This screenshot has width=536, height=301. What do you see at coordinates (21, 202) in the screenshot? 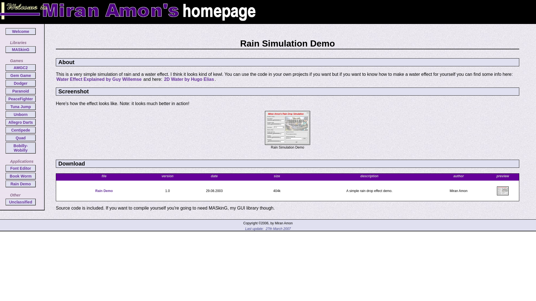
I see `Unclassified` at bounding box center [21, 202].